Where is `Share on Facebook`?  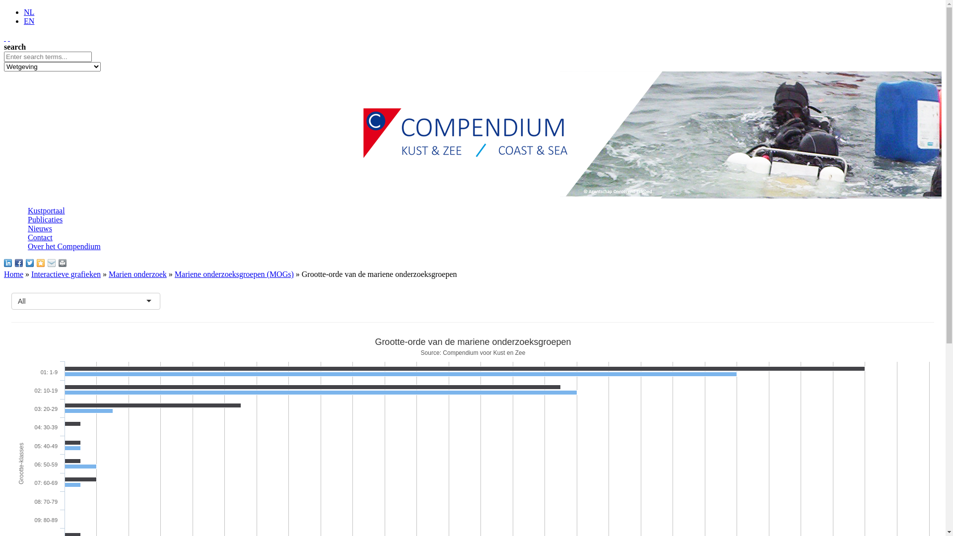
Share on Facebook is located at coordinates (19, 263).